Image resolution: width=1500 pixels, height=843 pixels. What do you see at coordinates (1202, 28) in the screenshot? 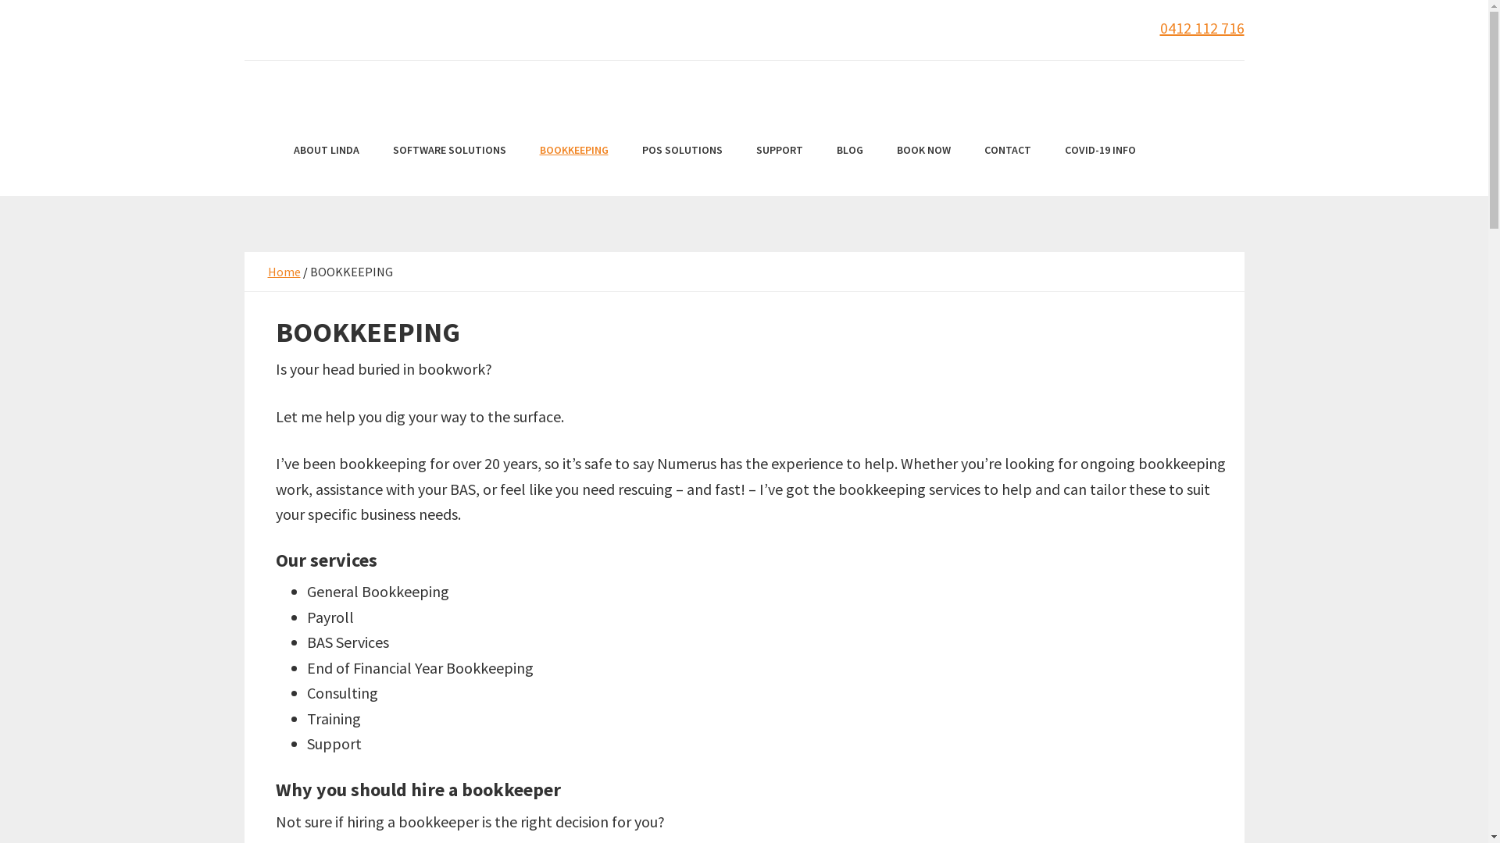
I see `0412 112 716` at bounding box center [1202, 28].